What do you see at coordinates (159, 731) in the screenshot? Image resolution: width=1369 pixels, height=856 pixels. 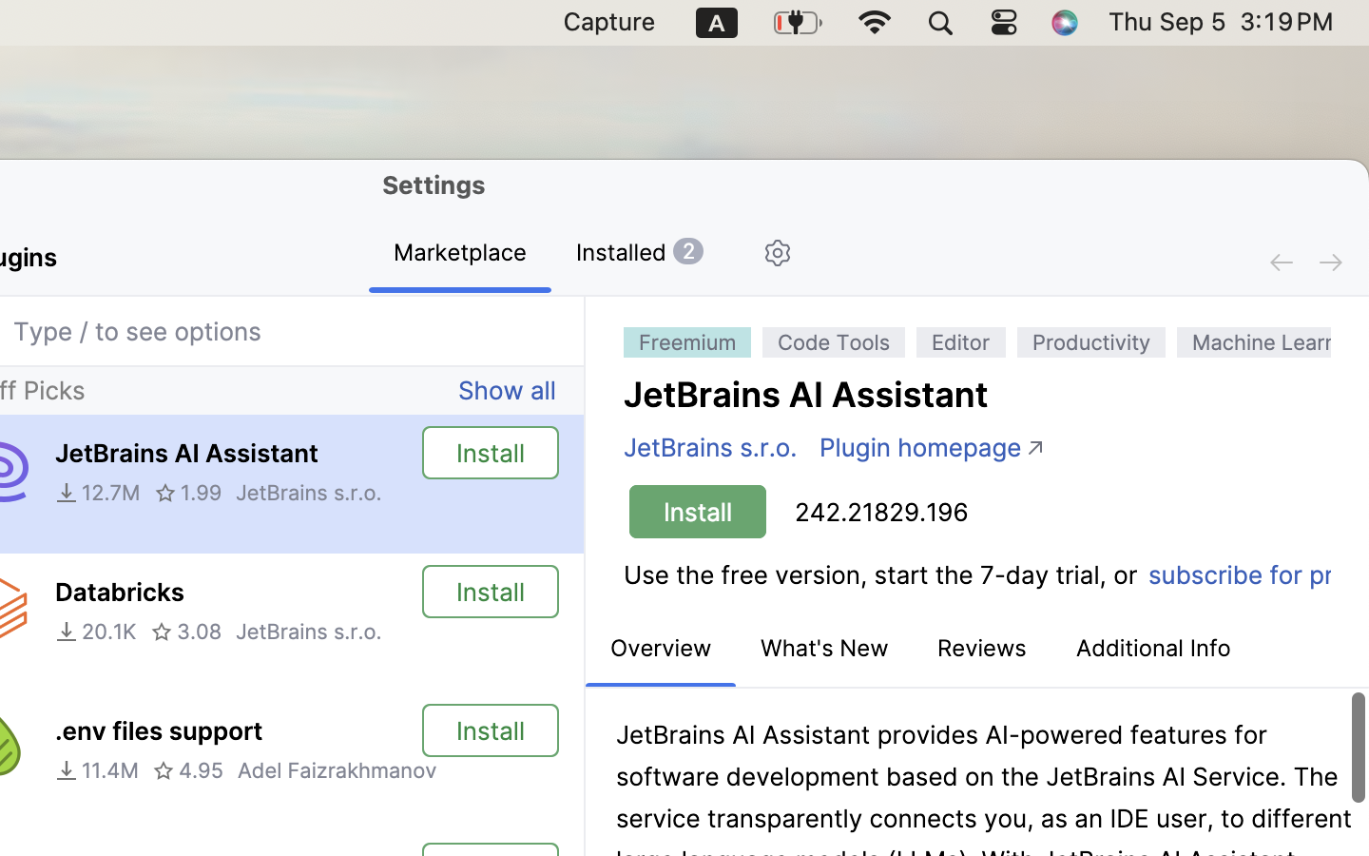 I see `.env files support` at bounding box center [159, 731].